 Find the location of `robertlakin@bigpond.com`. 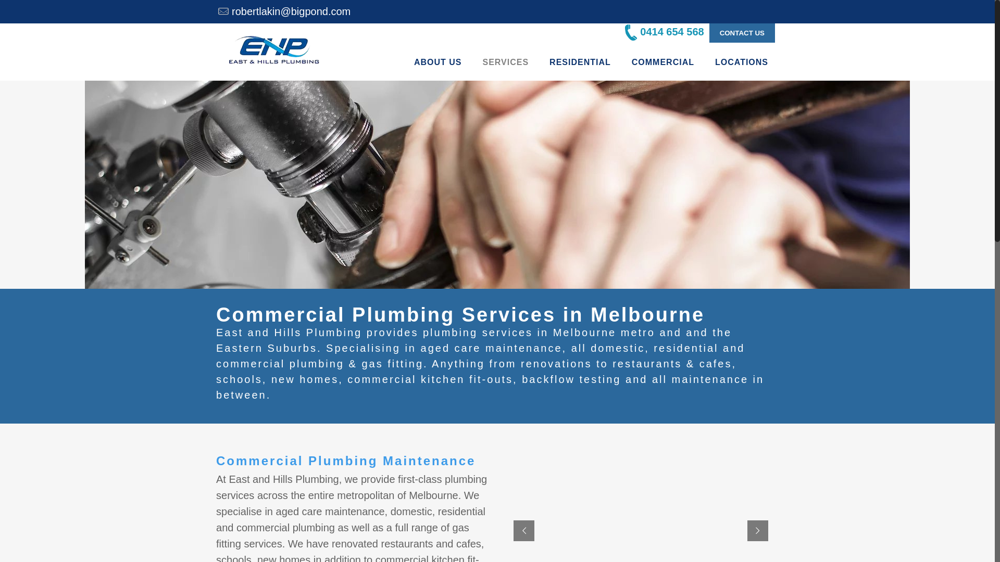

robertlakin@bigpond.com is located at coordinates (291, 11).